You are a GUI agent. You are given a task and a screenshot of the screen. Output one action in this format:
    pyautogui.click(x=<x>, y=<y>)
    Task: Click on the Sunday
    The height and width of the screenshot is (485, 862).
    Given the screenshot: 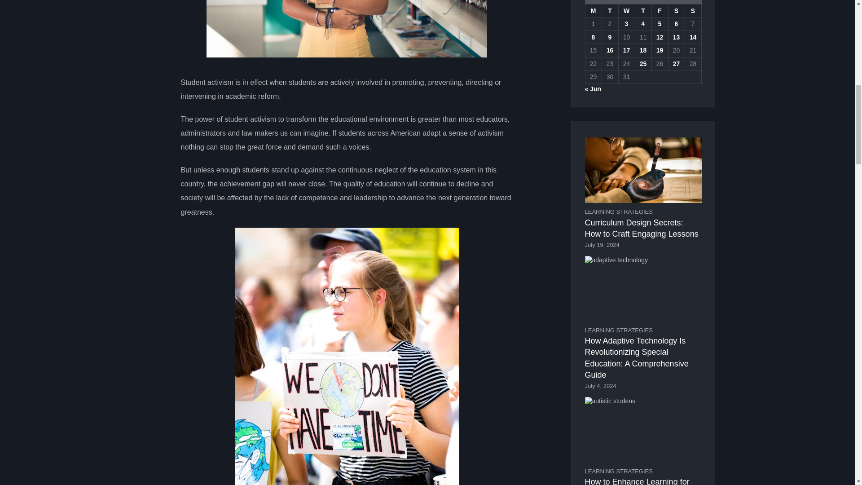 What is the action you would take?
    pyautogui.click(x=693, y=10)
    